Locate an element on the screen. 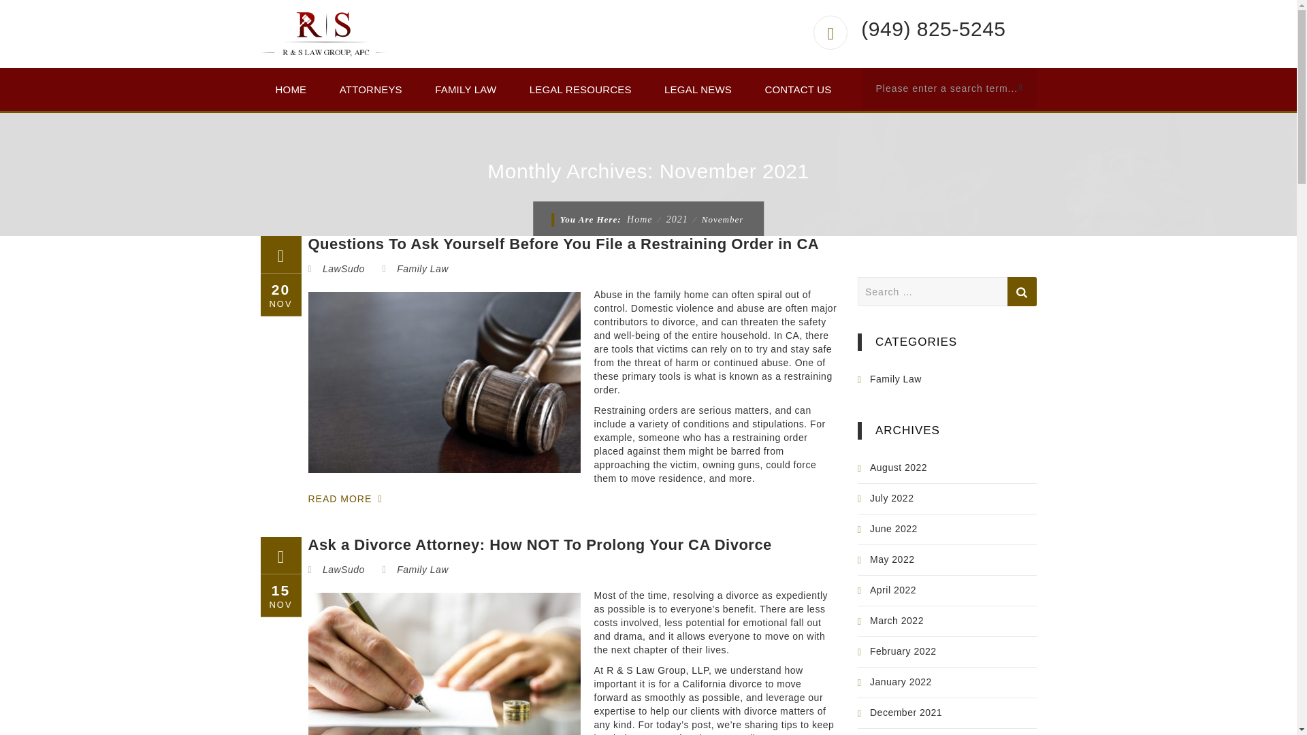 The height and width of the screenshot is (735, 1307). Family Law is located at coordinates (422, 268).